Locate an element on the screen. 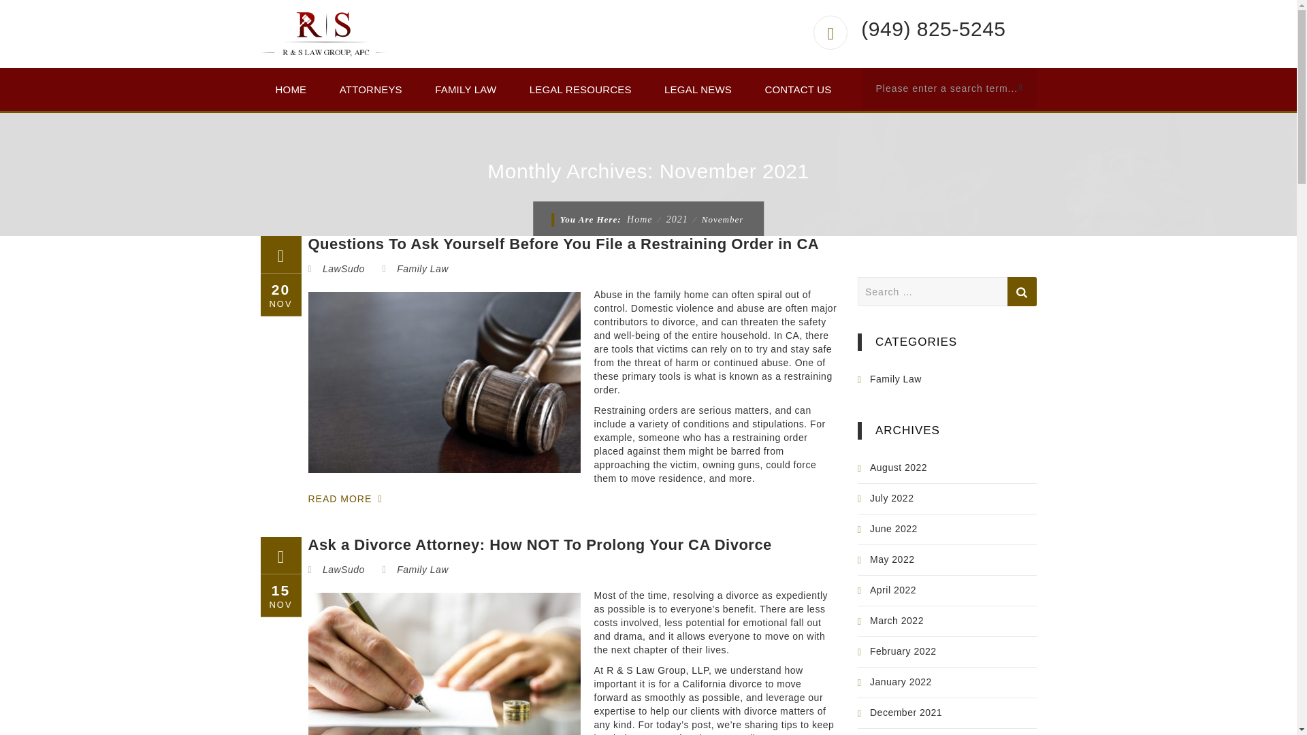 The height and width of the screenshot is (735, 1307). Family Law is located at coordinates (422, 268).